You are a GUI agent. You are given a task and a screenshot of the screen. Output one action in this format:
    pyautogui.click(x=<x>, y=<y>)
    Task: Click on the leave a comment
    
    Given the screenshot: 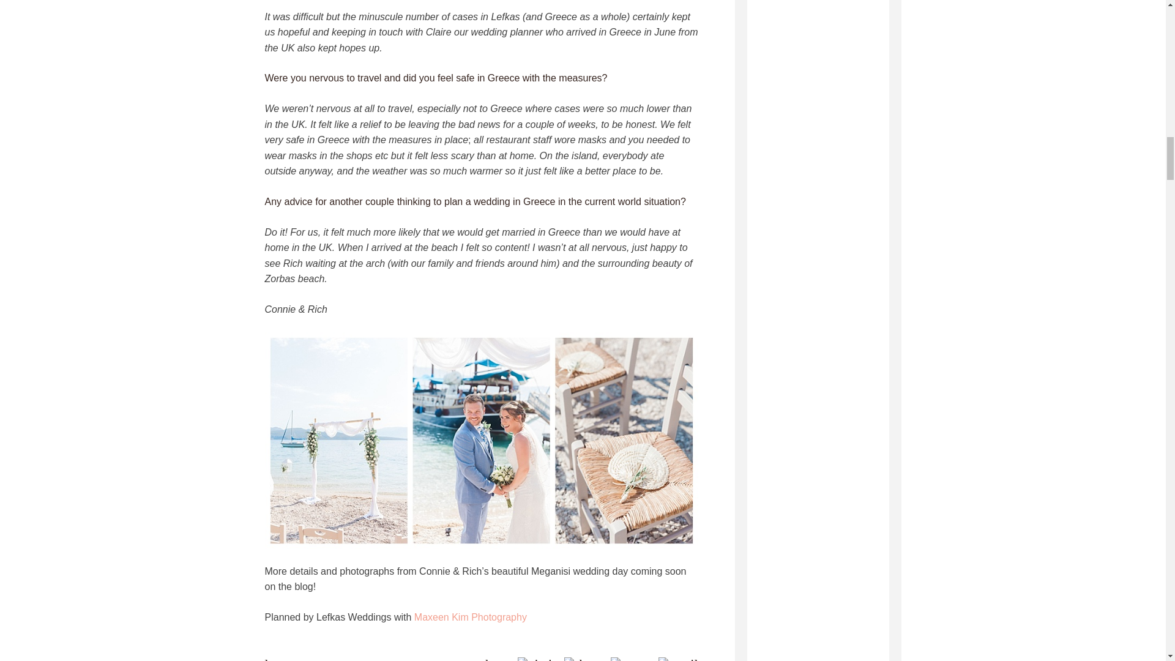 What is the action you would take?
    pyautogui.click(x=310, y=659)
    